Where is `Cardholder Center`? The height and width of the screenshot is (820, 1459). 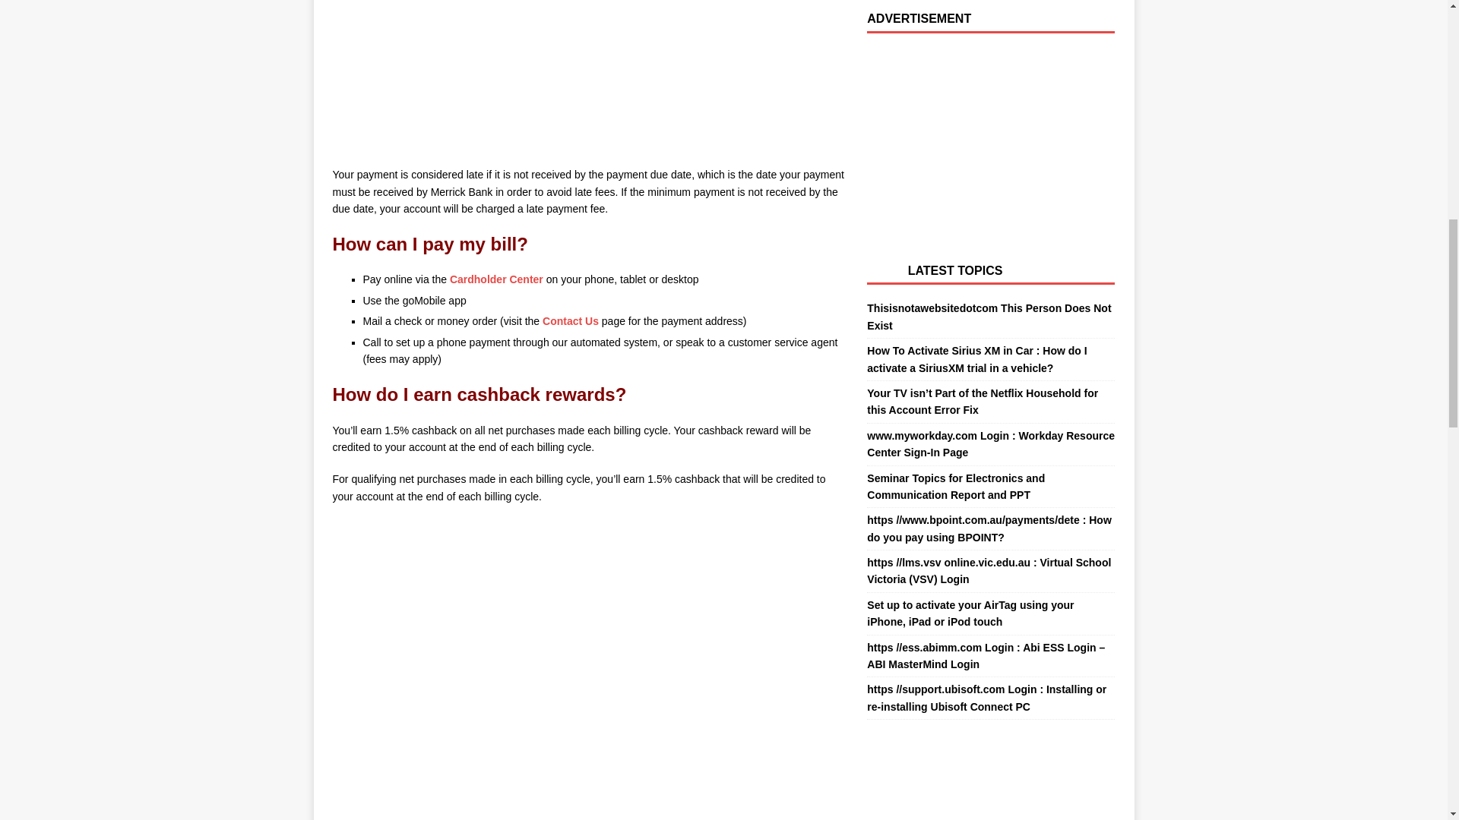
Cardholder Center is located at coordinates (495, 279).